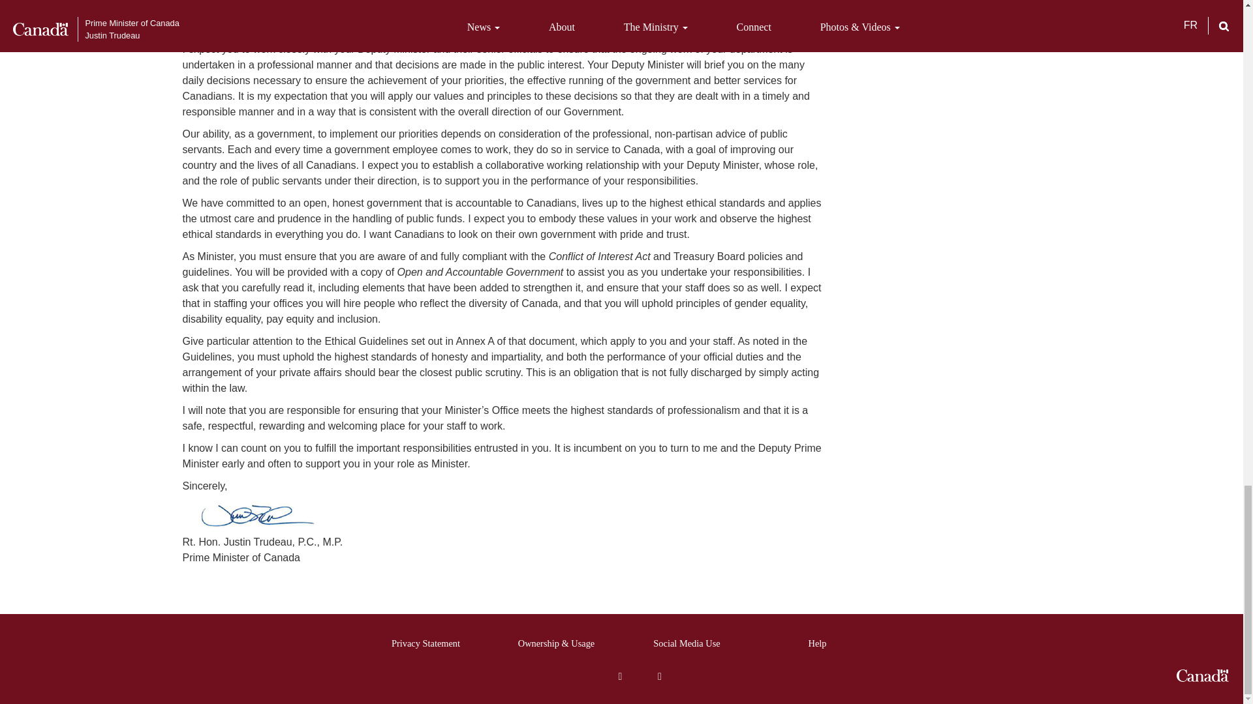 Image resolution: width=1253 pixels, height=704 pixels. Describe the element at coordinates (1202, 675) in the screenshot. I see `Government of Canada` at that location.